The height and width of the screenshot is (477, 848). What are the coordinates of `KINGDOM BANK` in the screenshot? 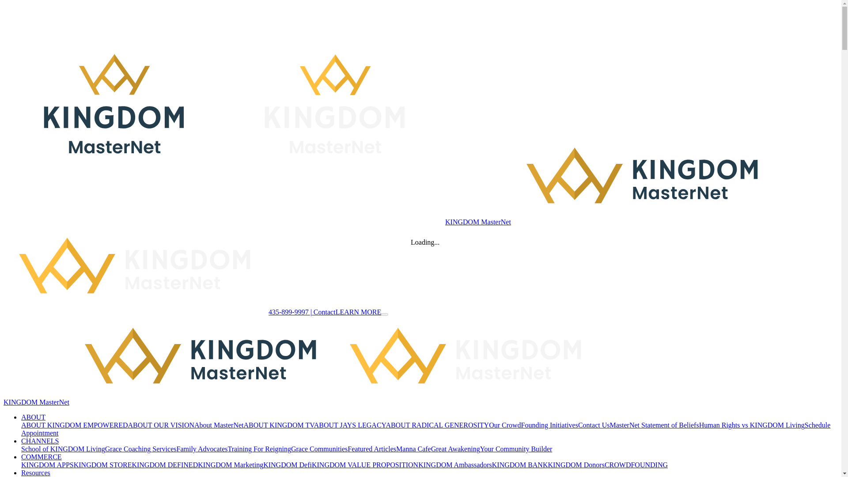 It's located at (519, 465).